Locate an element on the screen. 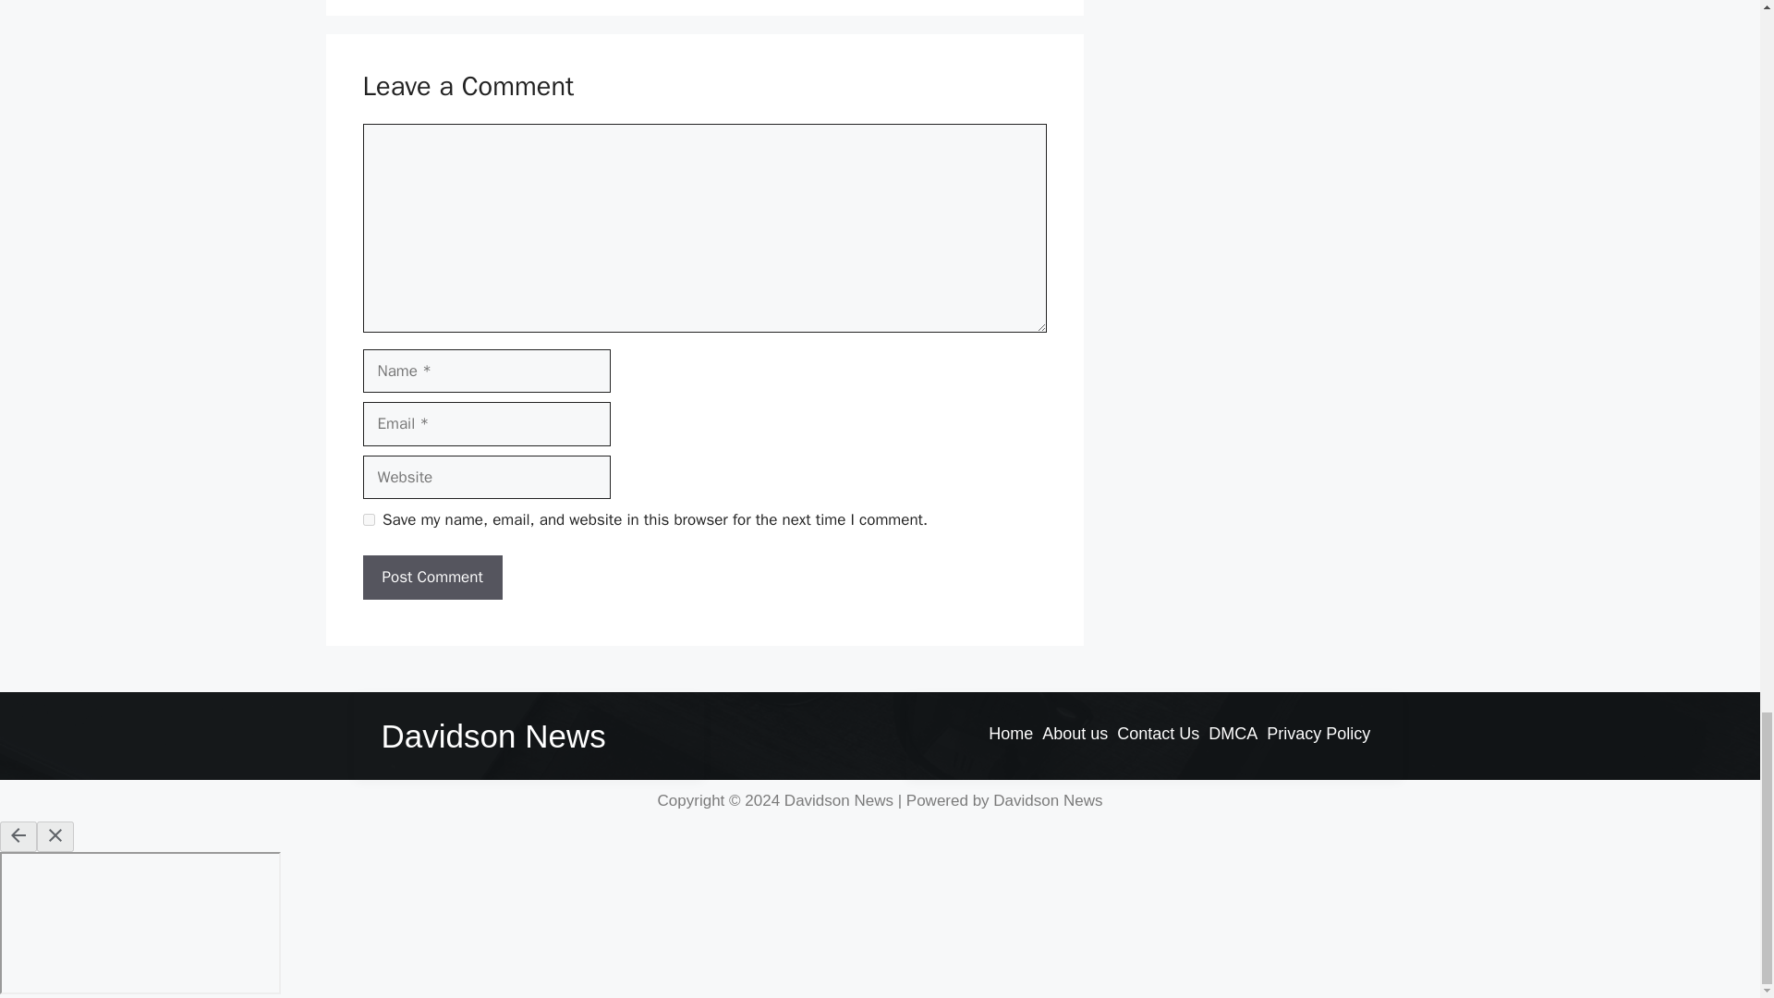  Privacy Policy is located at coordinates (1318, 733).